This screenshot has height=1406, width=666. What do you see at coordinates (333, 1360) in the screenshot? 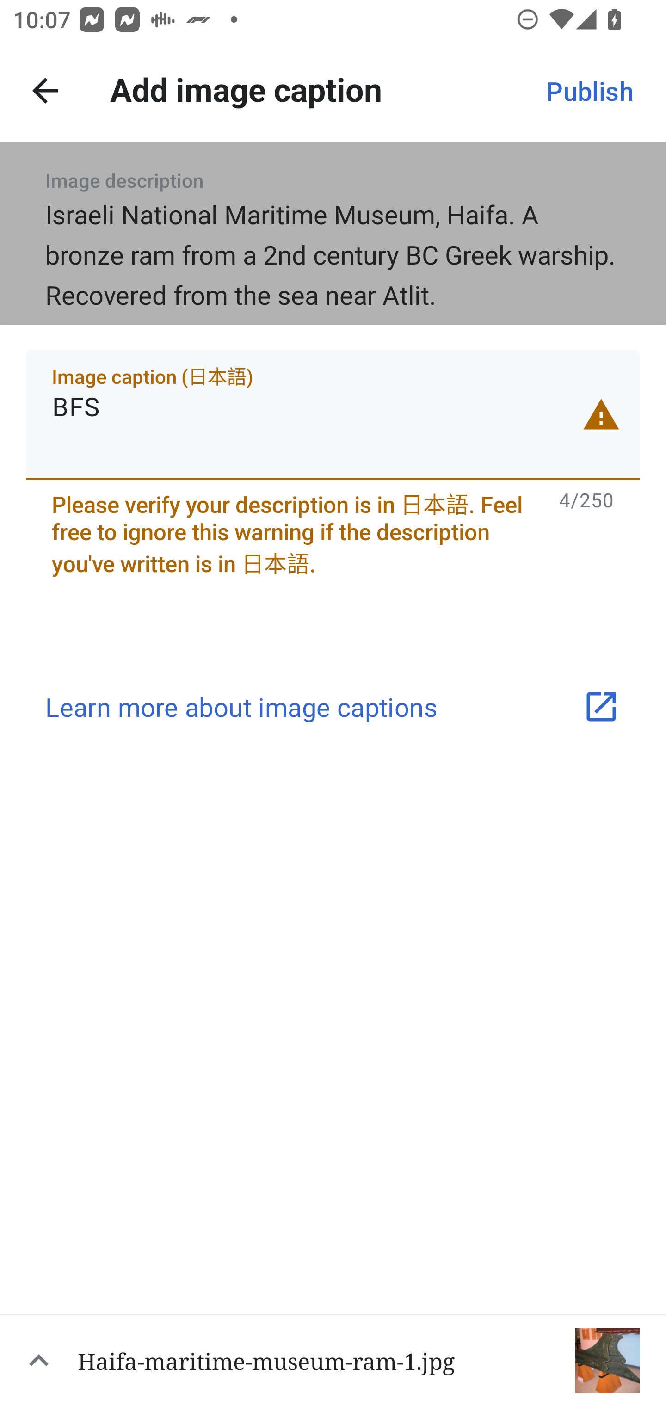
I see `Haifa-maritime-museum-ram-1.jpg` at bounding box center [333, 1360].